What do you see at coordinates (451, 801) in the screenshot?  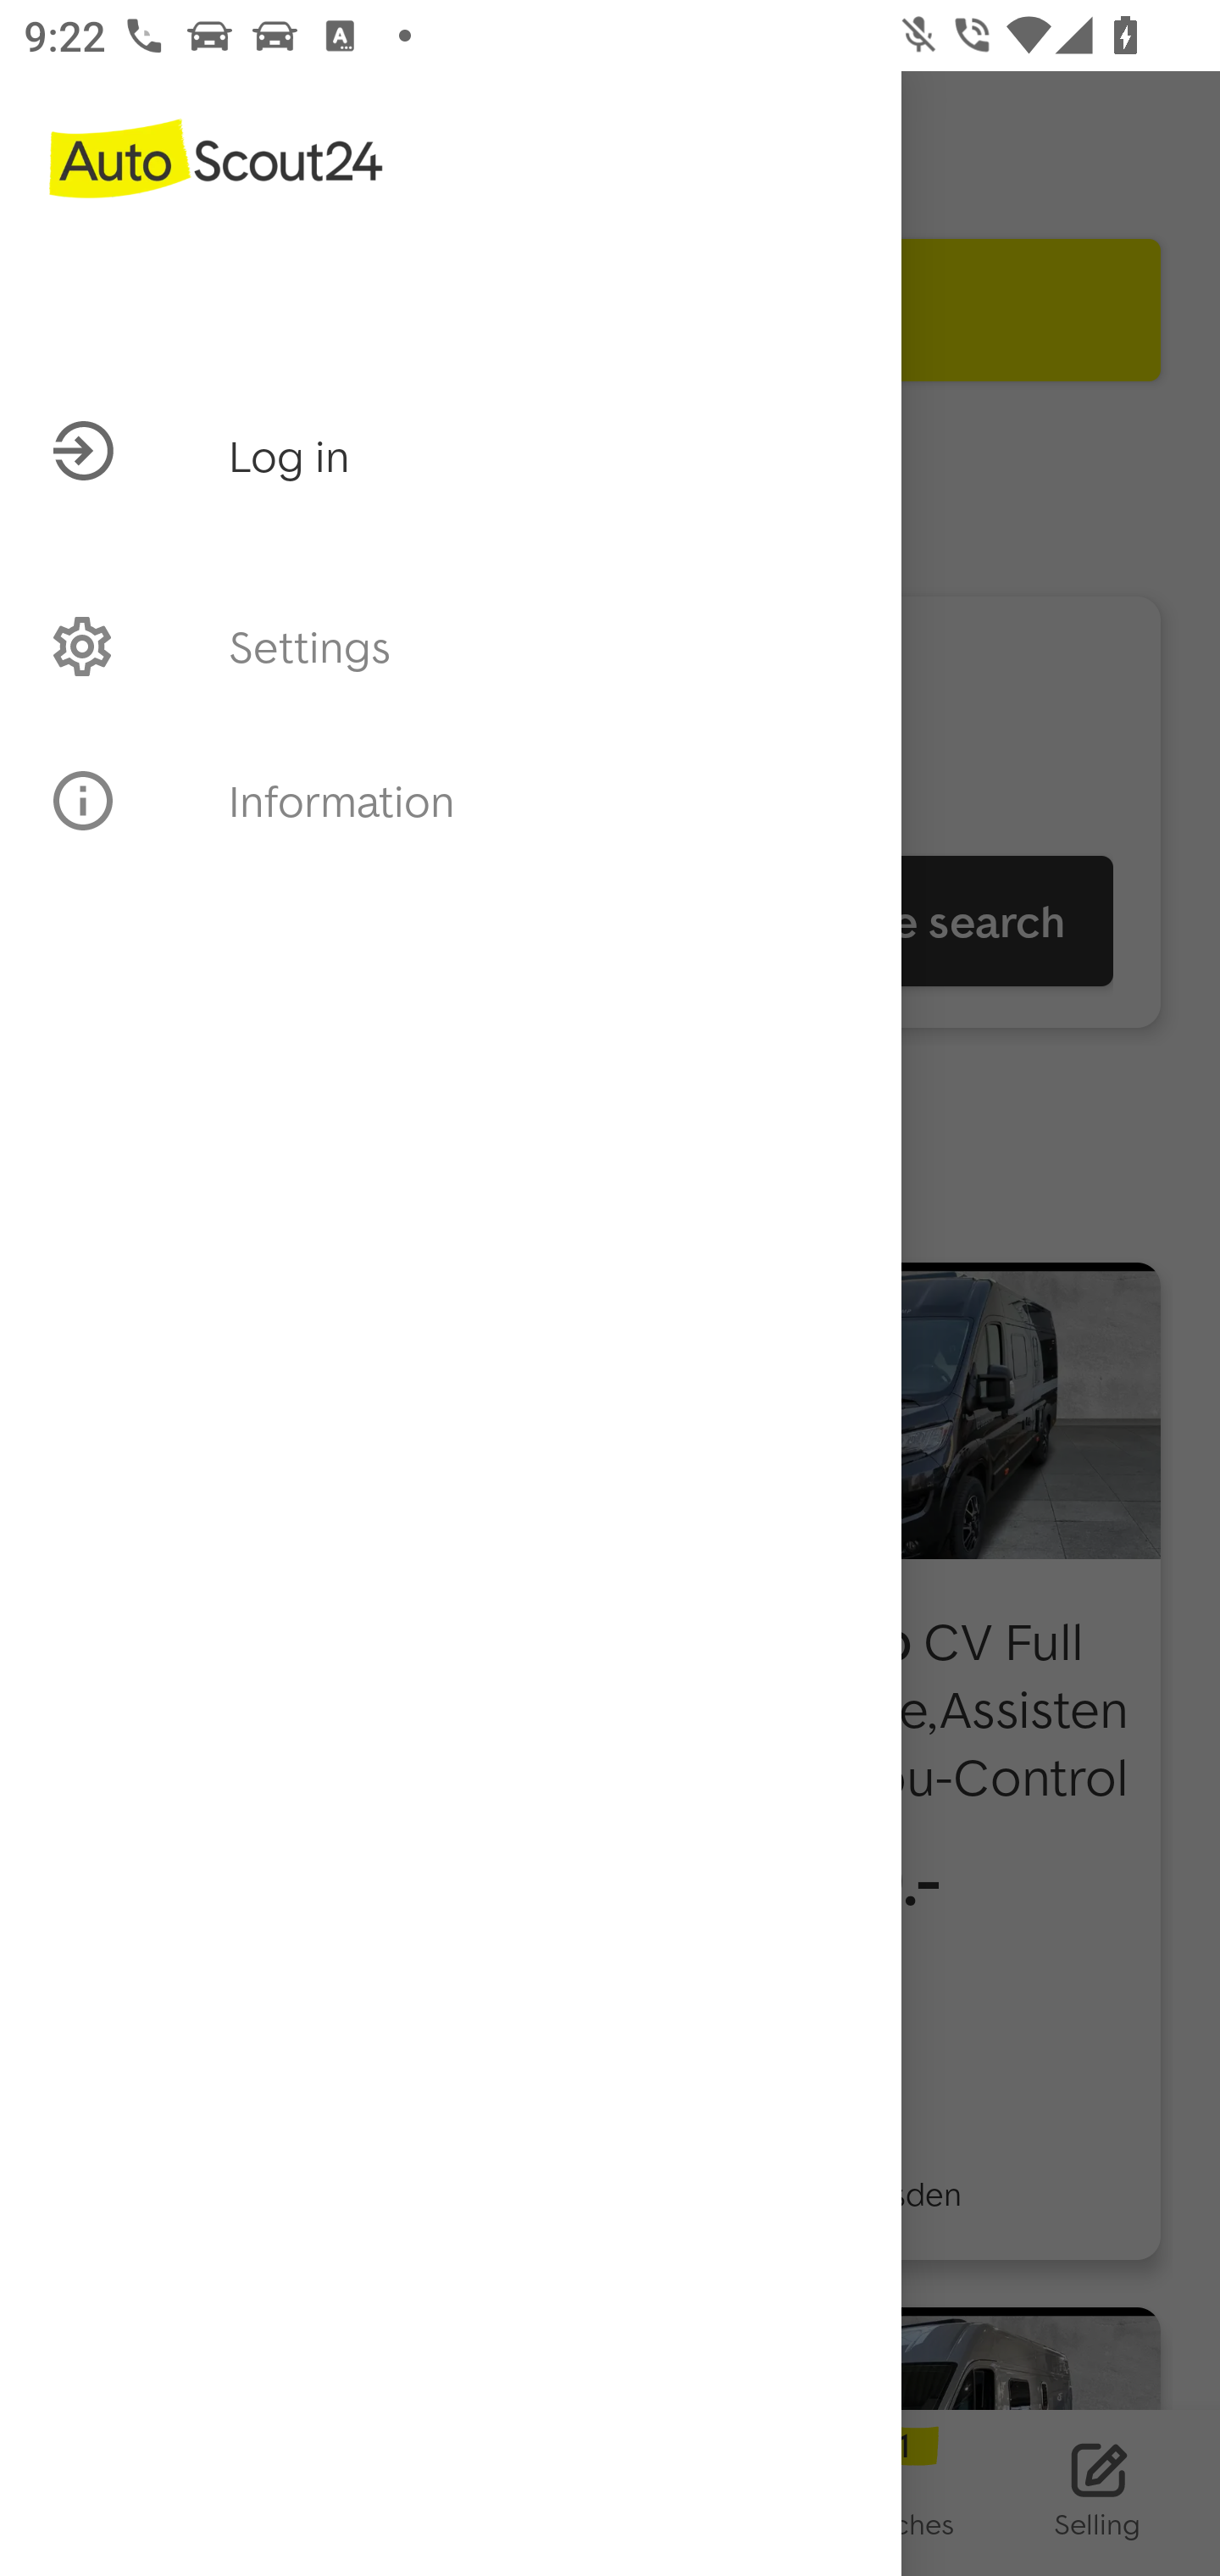 I see `INFO Information` at bounding box center [451, 801].